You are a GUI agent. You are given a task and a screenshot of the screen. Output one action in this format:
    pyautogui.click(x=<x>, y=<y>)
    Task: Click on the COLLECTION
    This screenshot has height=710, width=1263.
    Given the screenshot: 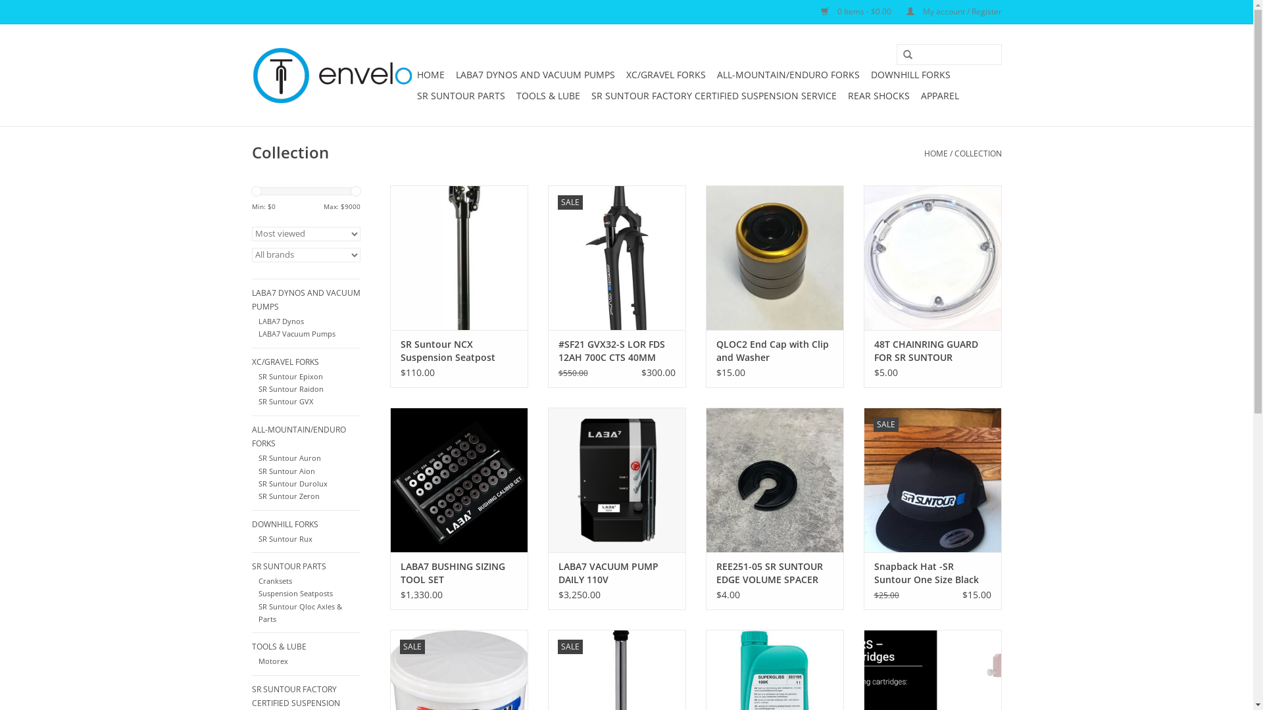 What is the action you would take?
    pyautogui.click(x=978, y=154)
    